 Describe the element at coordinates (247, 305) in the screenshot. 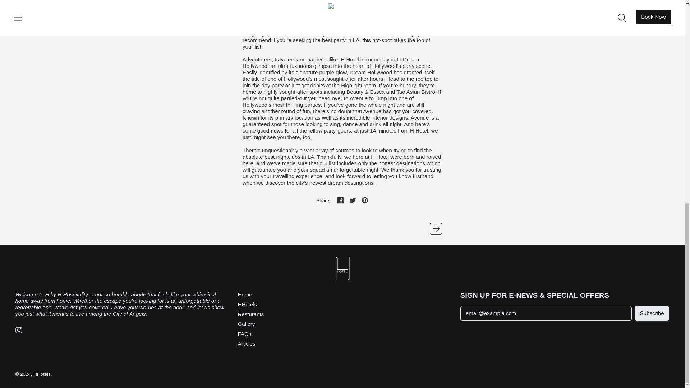

I see `HHotels` at that location.